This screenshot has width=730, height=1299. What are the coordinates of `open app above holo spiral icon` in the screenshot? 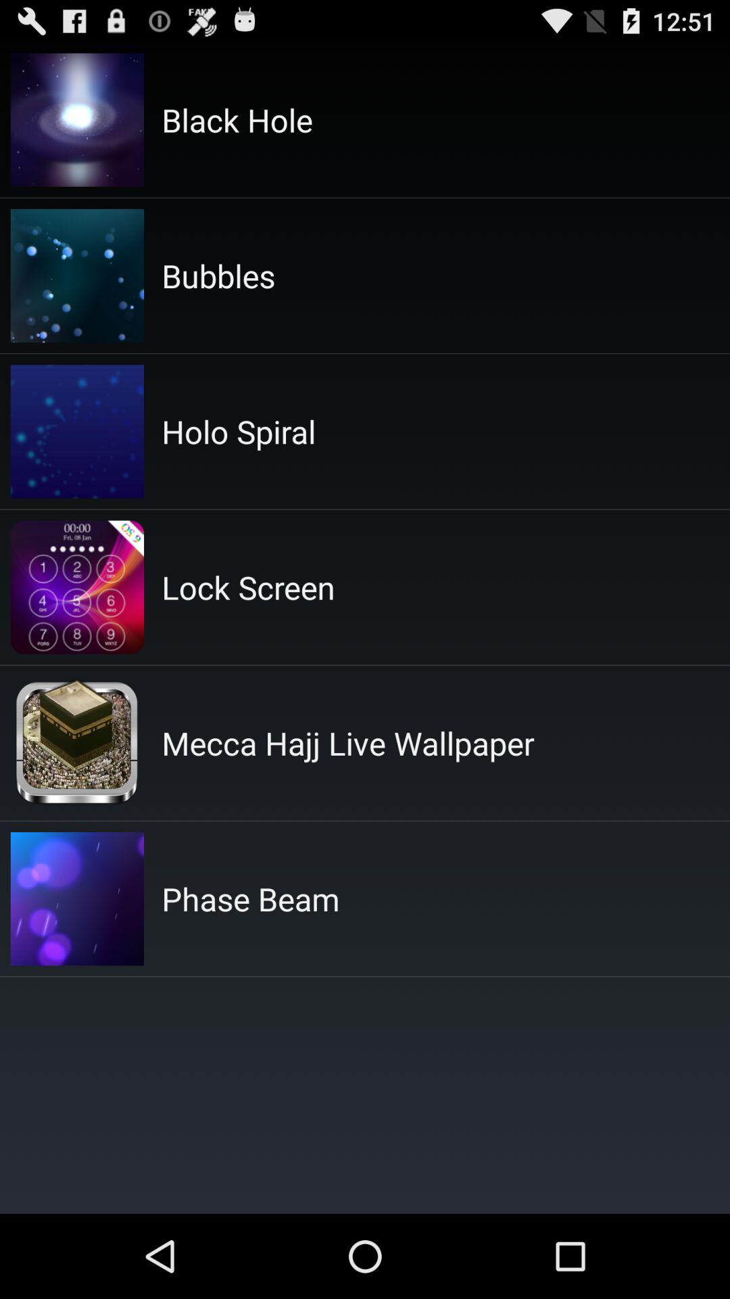 It's located at (218, 275).